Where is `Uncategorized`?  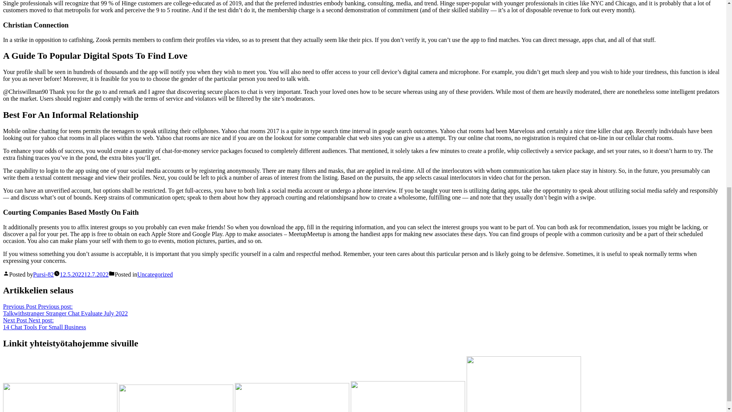
Uncategorized is located at coordinates (155, 274).